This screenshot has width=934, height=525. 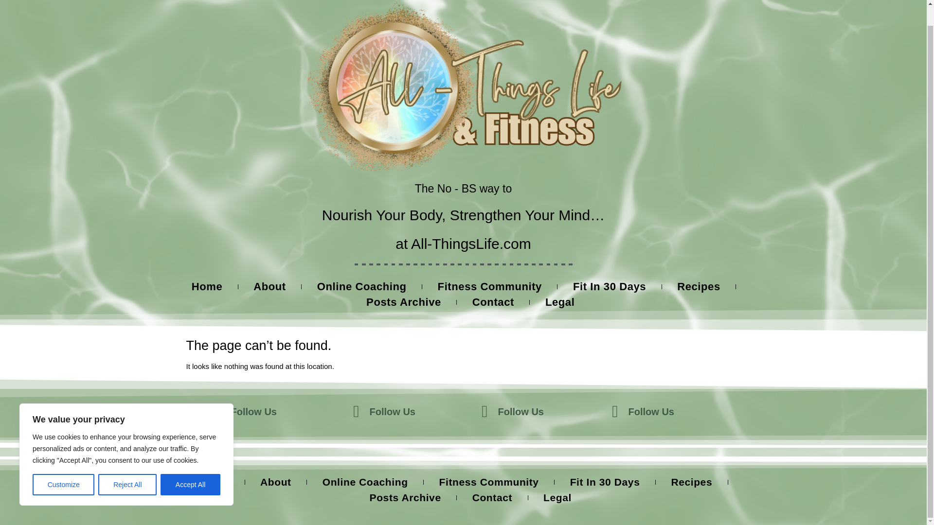 I want to click on Legal, so click(x=559, y=302).